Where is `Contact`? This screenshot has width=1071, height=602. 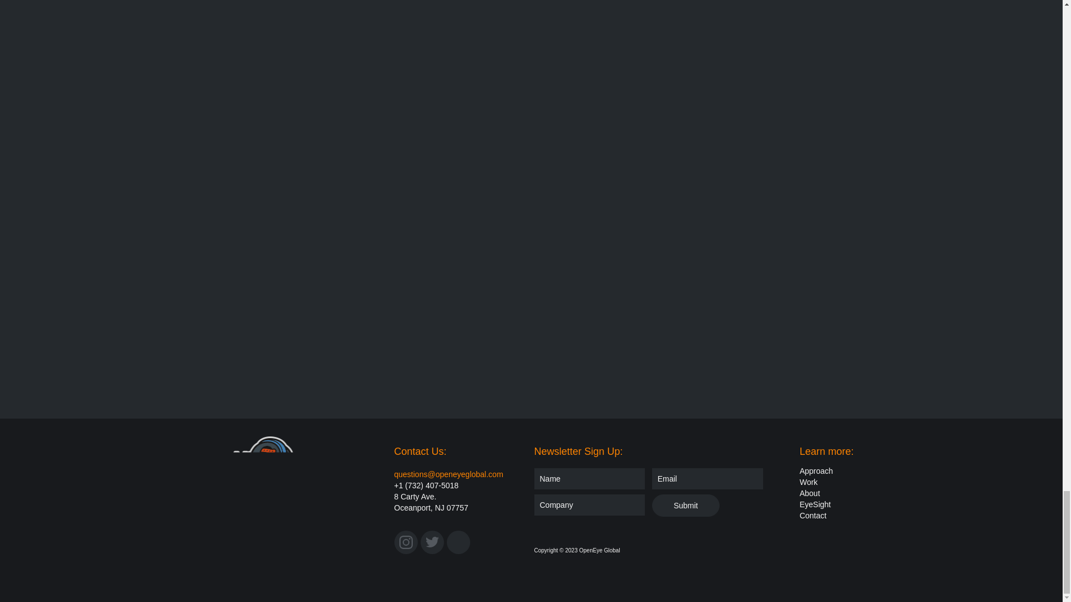 Contact is located at coordinates (812, 515).